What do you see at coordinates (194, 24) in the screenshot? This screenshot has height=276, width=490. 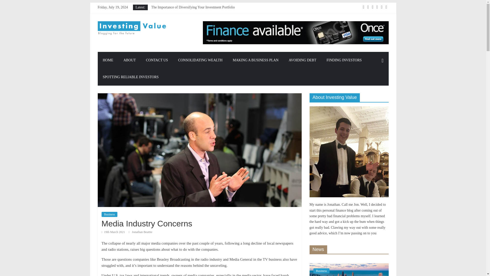 I see `Navigating Job Loss: Strategies for Bouncing Back Stronger` at bounding box center [194, 24].